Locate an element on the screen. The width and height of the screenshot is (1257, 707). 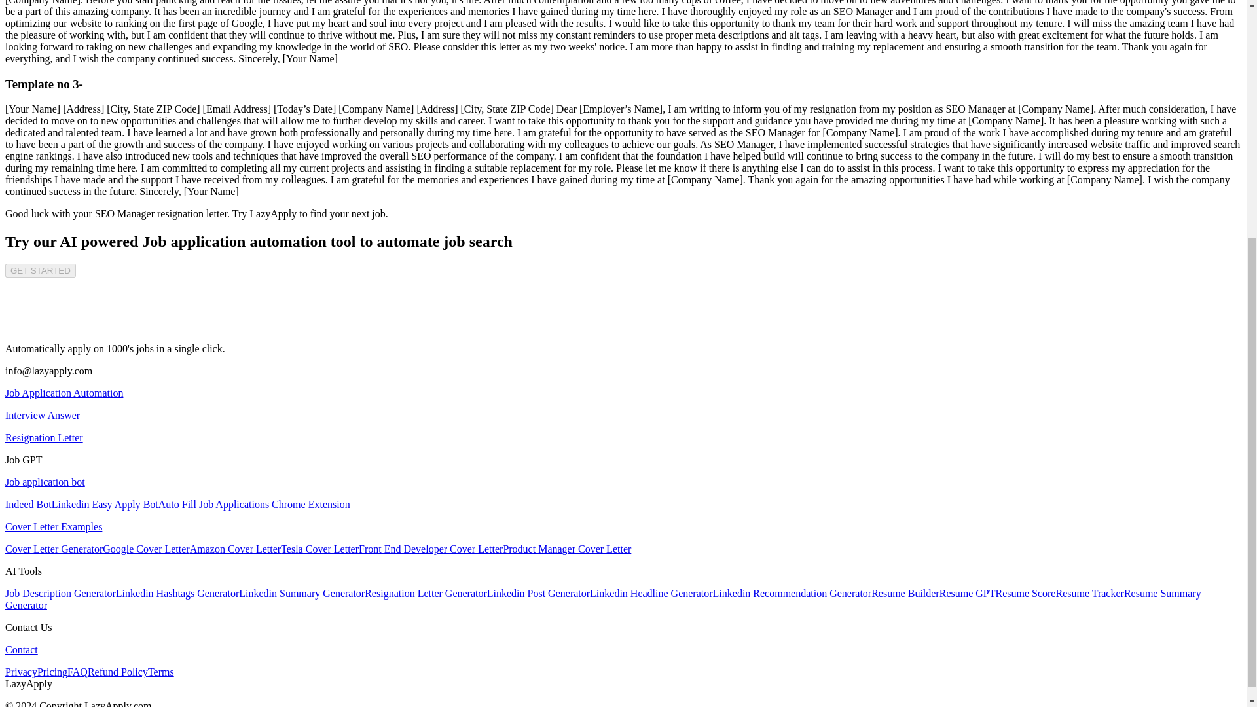
Linkedin Headline Generator is located at coordinates (651, 593).